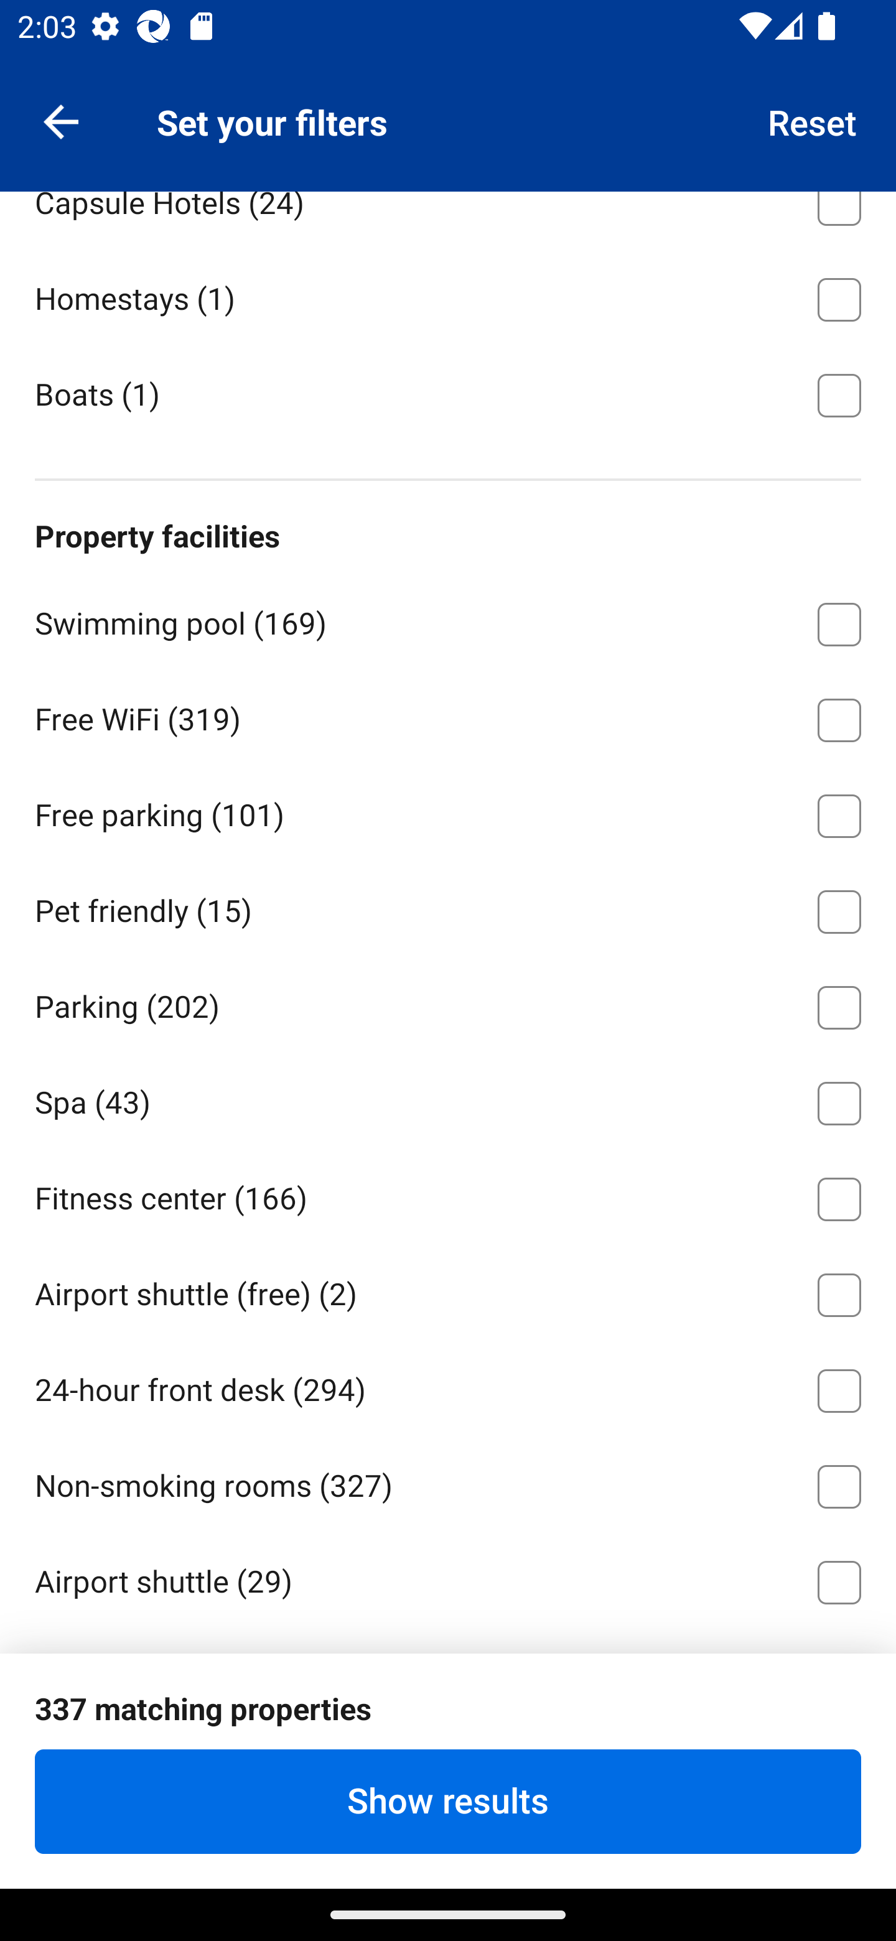 The height and width of the screenshot is (1941, 896). What do you see at coordinates (448, 1003) in the screenshot?
I see `Parking ⁦(202)` at bounding box center [448, 1003].